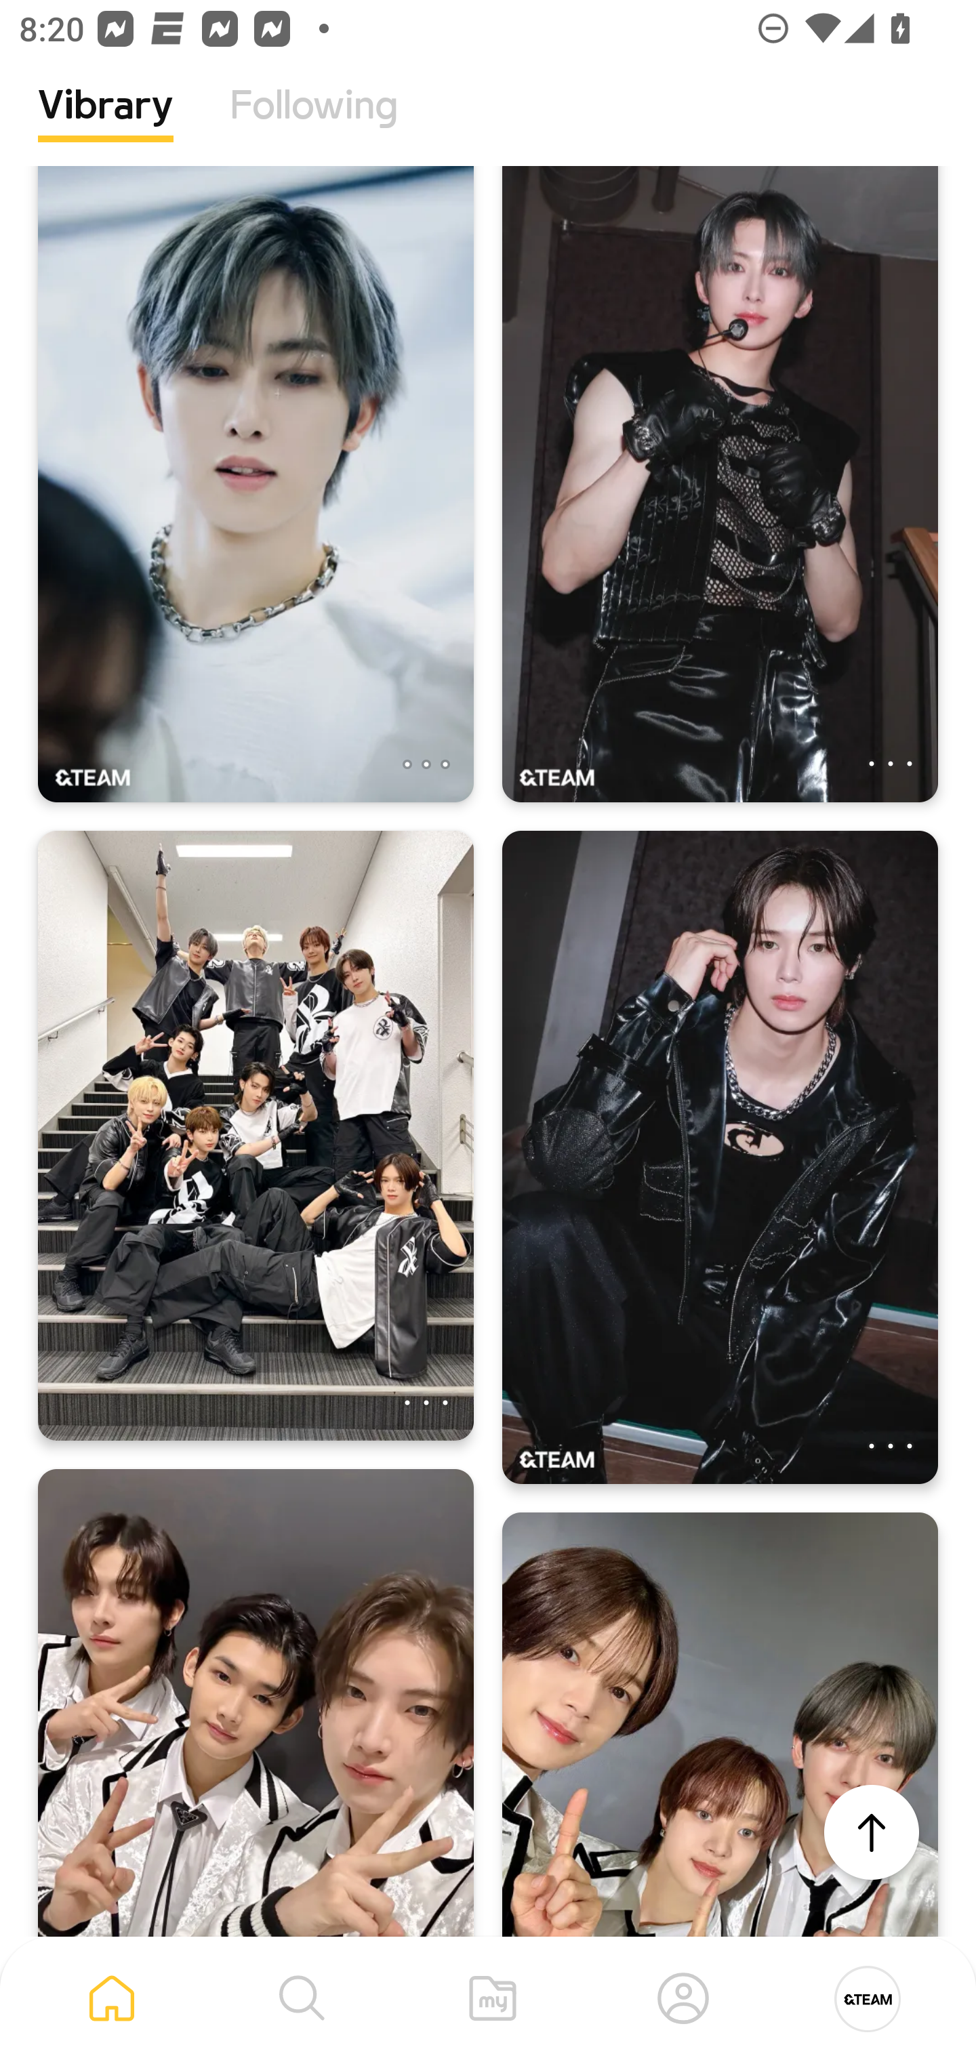  What do you see at coordinates (314, 125) in the screenshot?
I see `Following` at bounding box center [314, 125].